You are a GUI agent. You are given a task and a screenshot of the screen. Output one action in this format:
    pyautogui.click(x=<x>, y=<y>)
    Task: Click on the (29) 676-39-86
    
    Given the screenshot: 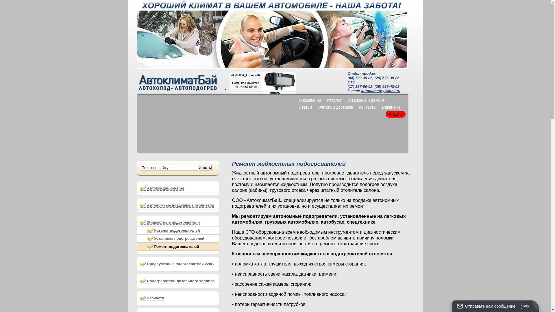 What is the action you would take?
    pyautogui.click(x=387, y=78)
    